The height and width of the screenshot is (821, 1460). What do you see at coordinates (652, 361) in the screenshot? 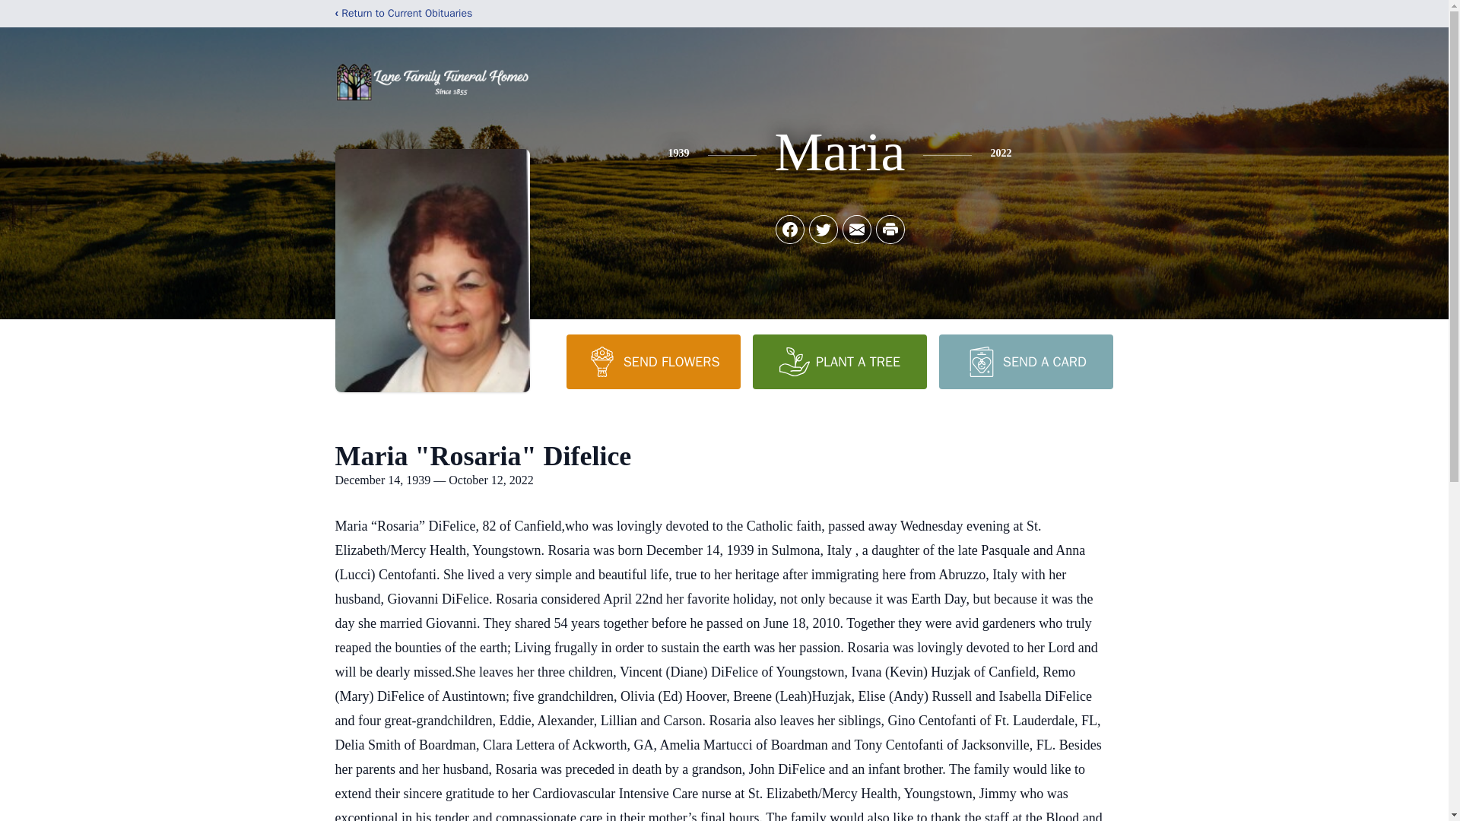
I see `SEND FLOWERS` at bounding box center [652, 361].